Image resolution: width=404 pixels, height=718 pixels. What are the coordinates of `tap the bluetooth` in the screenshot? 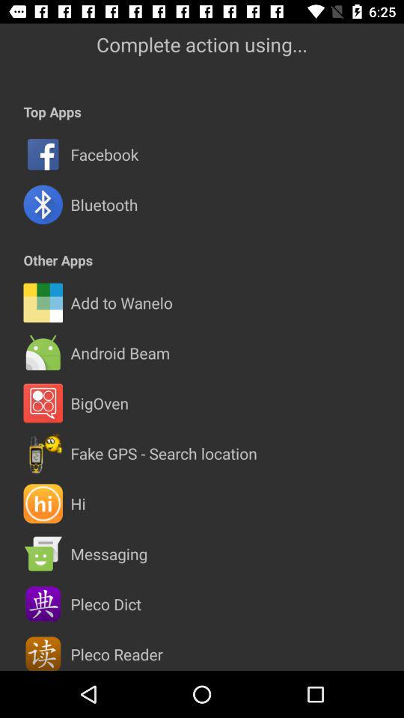 It's located at (104, 205).